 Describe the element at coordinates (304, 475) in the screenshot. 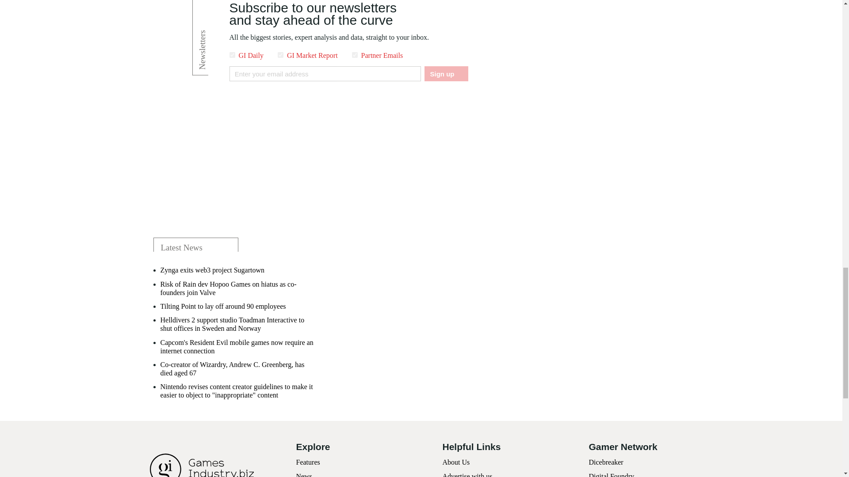

I see `News` at that location.